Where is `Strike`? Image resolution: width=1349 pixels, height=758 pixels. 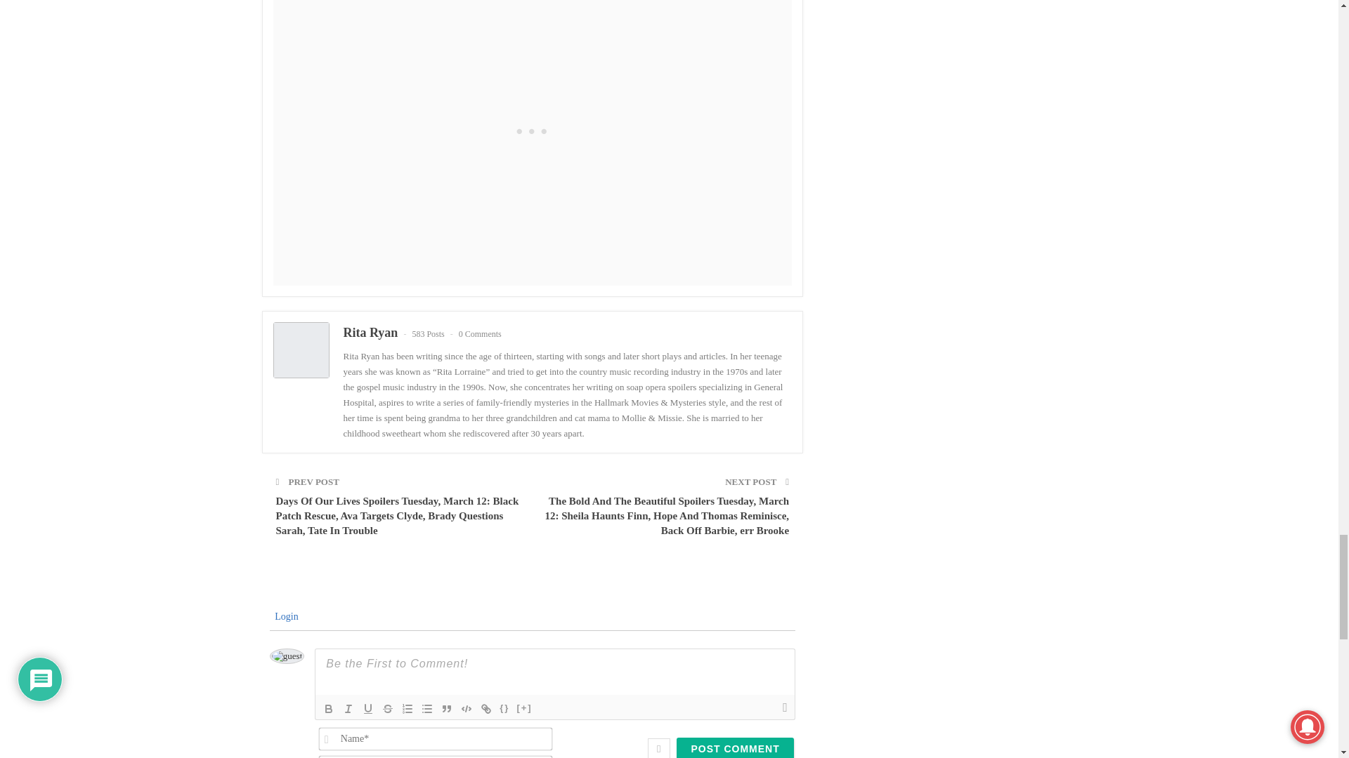 Strike is located at coordinates (388, 708).